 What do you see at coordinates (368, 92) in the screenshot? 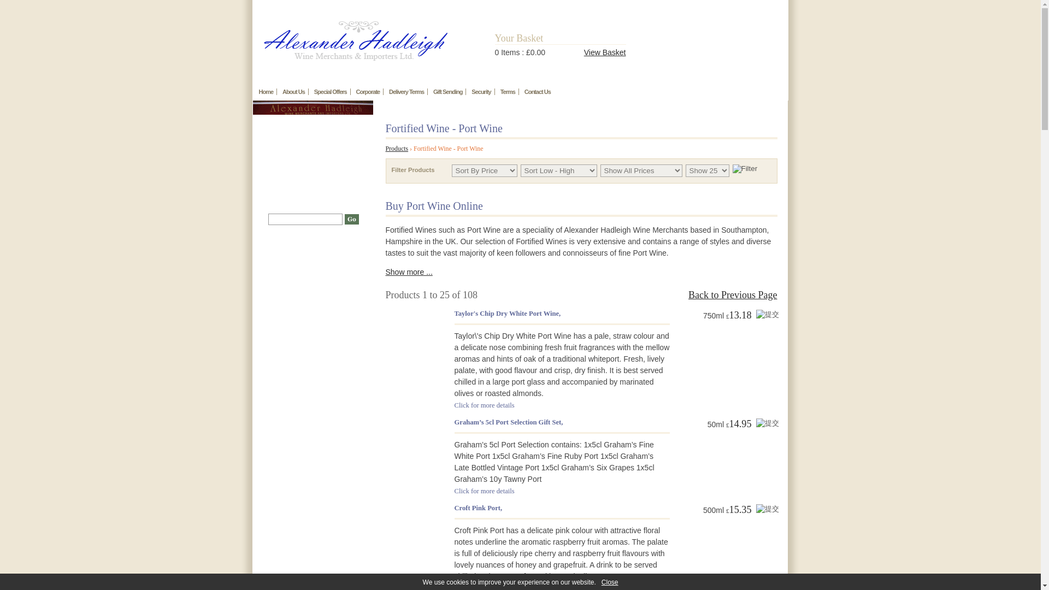
I see `Corporate` at bounding box center [368, 92].